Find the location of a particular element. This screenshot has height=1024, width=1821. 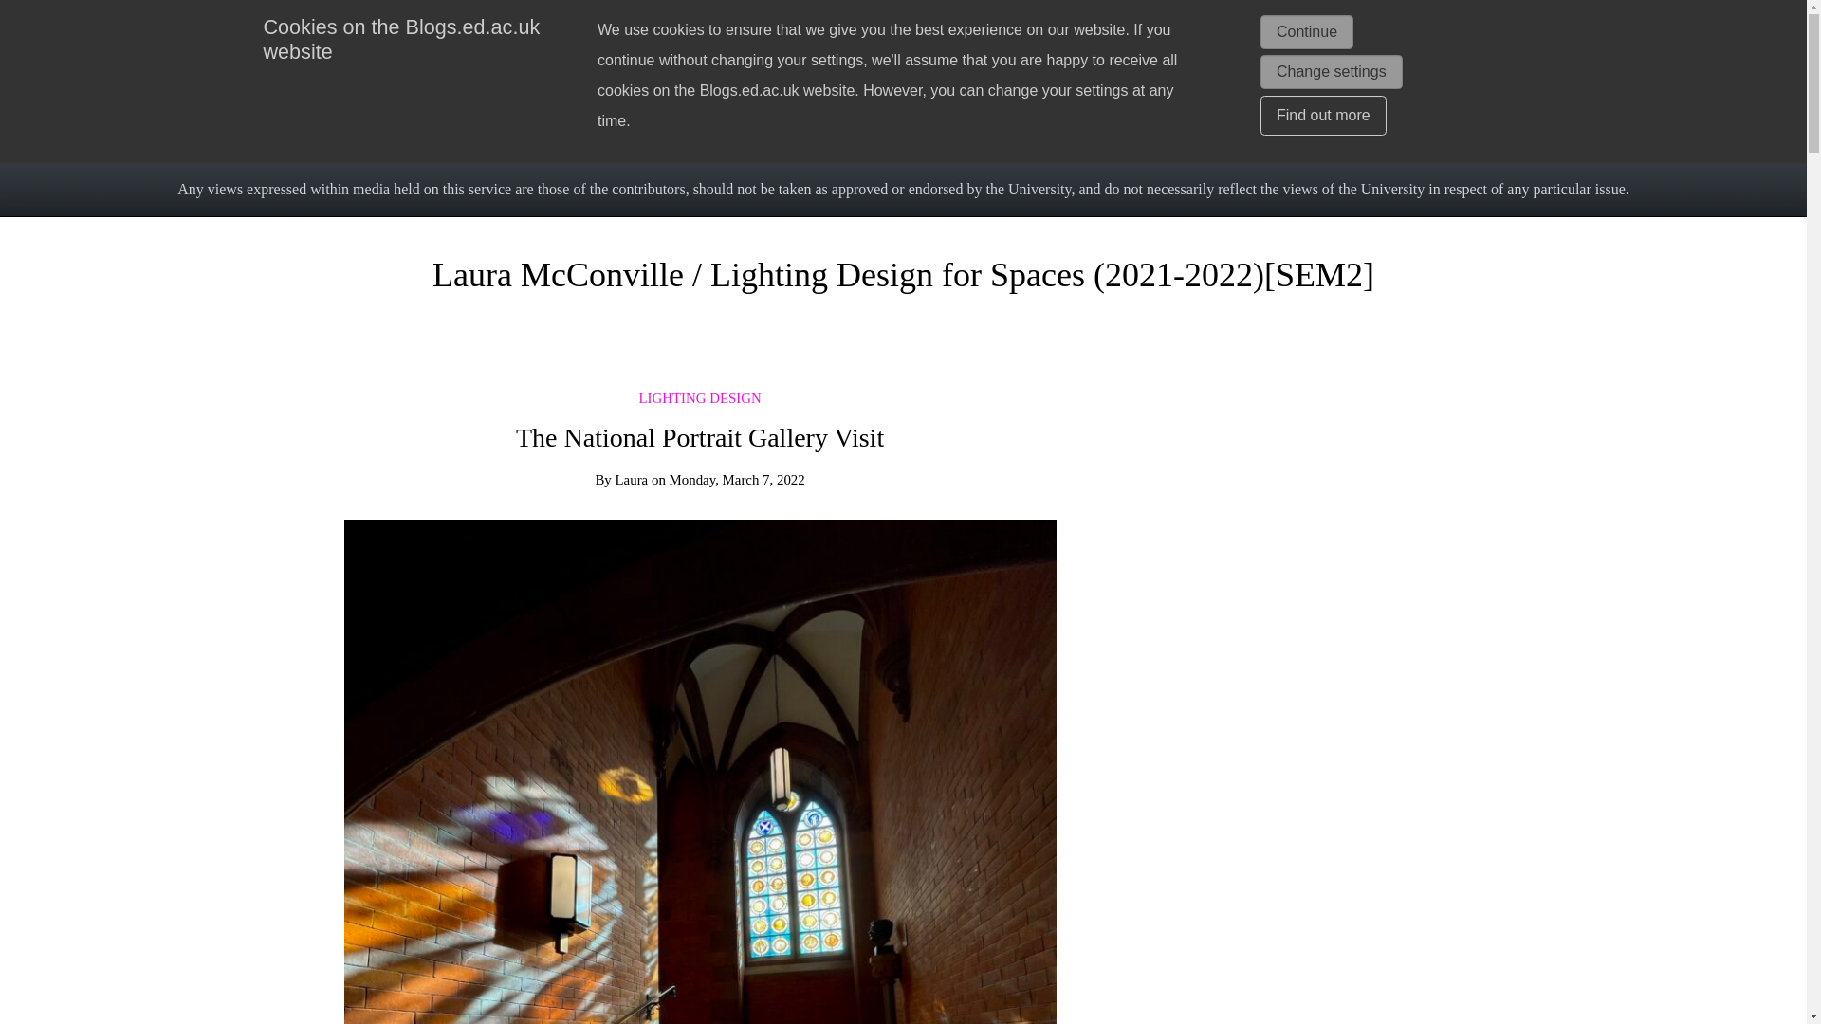

Posts by Laura is located at coordinates (632, 480).